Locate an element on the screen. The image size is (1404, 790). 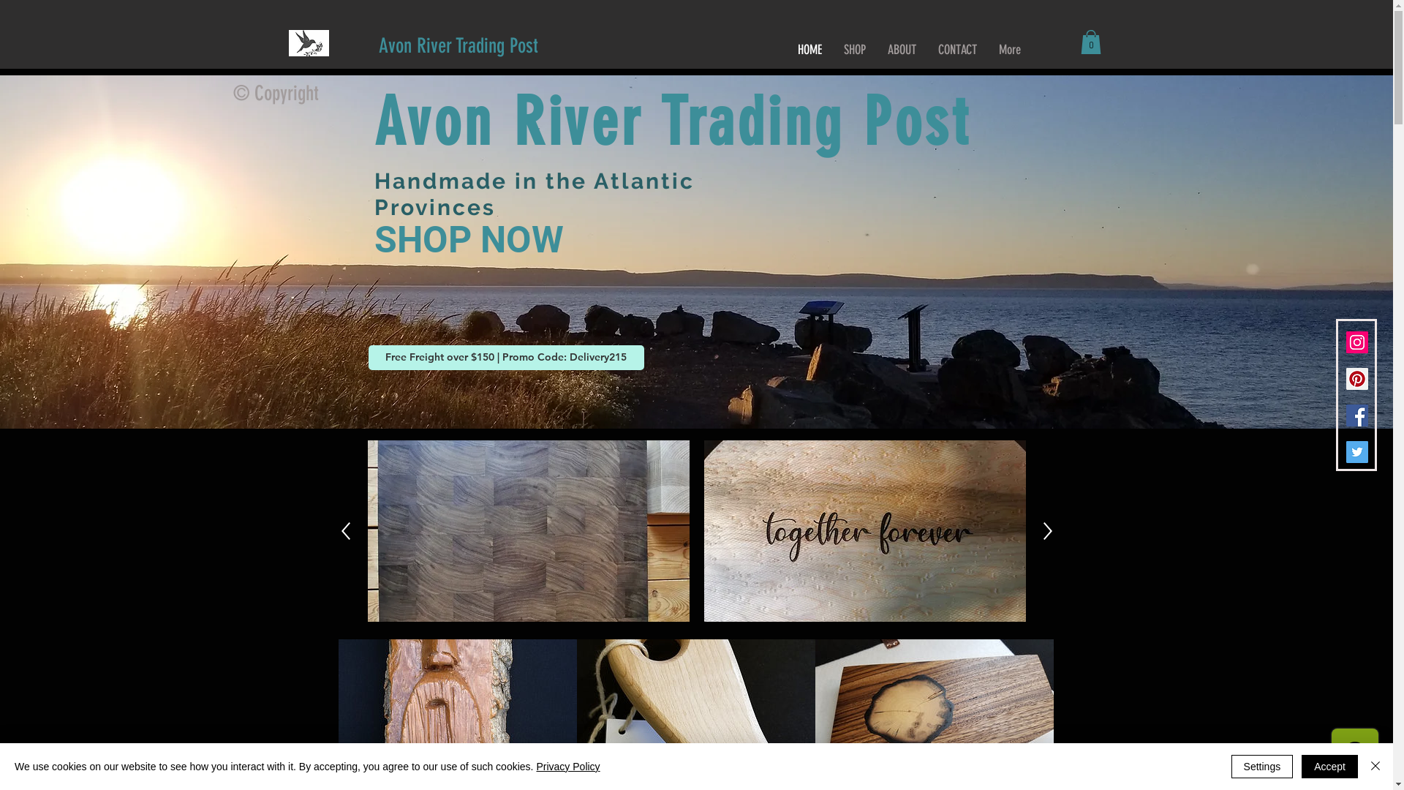
Avon River Trading Post is located at coordinates (458, 45).